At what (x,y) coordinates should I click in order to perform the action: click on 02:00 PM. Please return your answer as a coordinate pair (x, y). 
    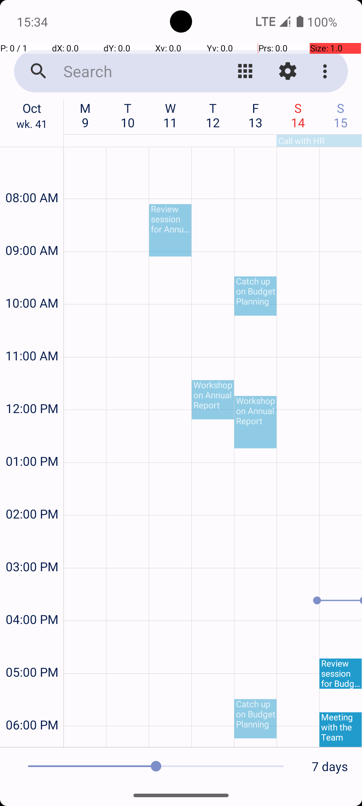
    Looking at the image, I should click on (32, 496).